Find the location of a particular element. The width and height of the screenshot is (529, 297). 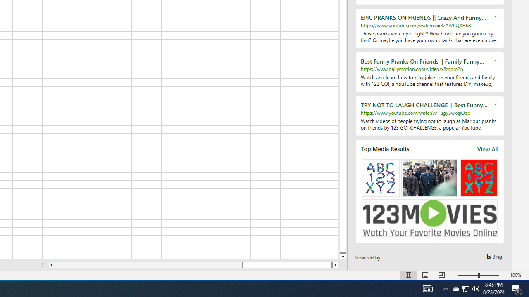

Normal is located at coordinates (408, 275).